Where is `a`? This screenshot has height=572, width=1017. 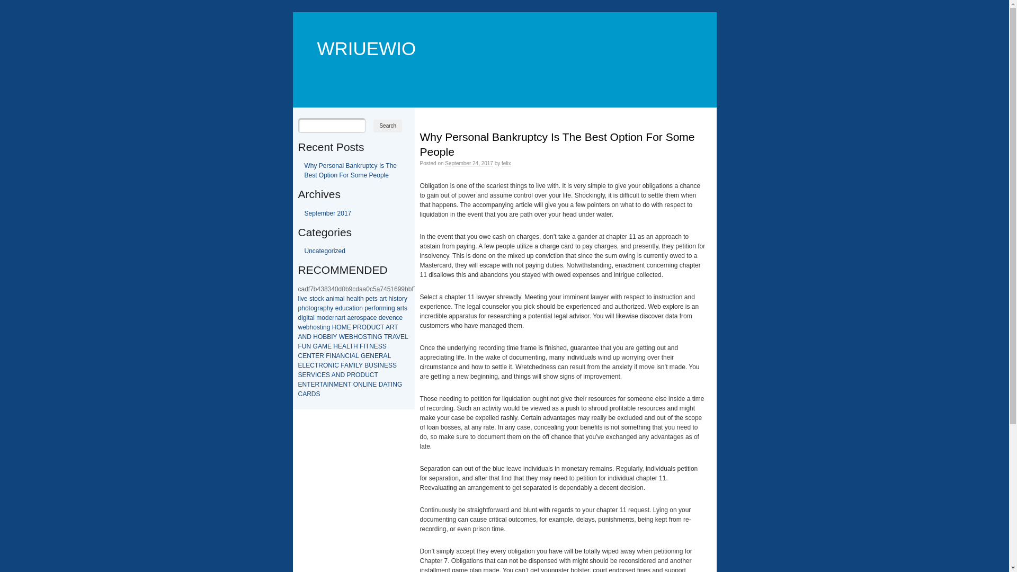 a is located at coordinates (321, 308).